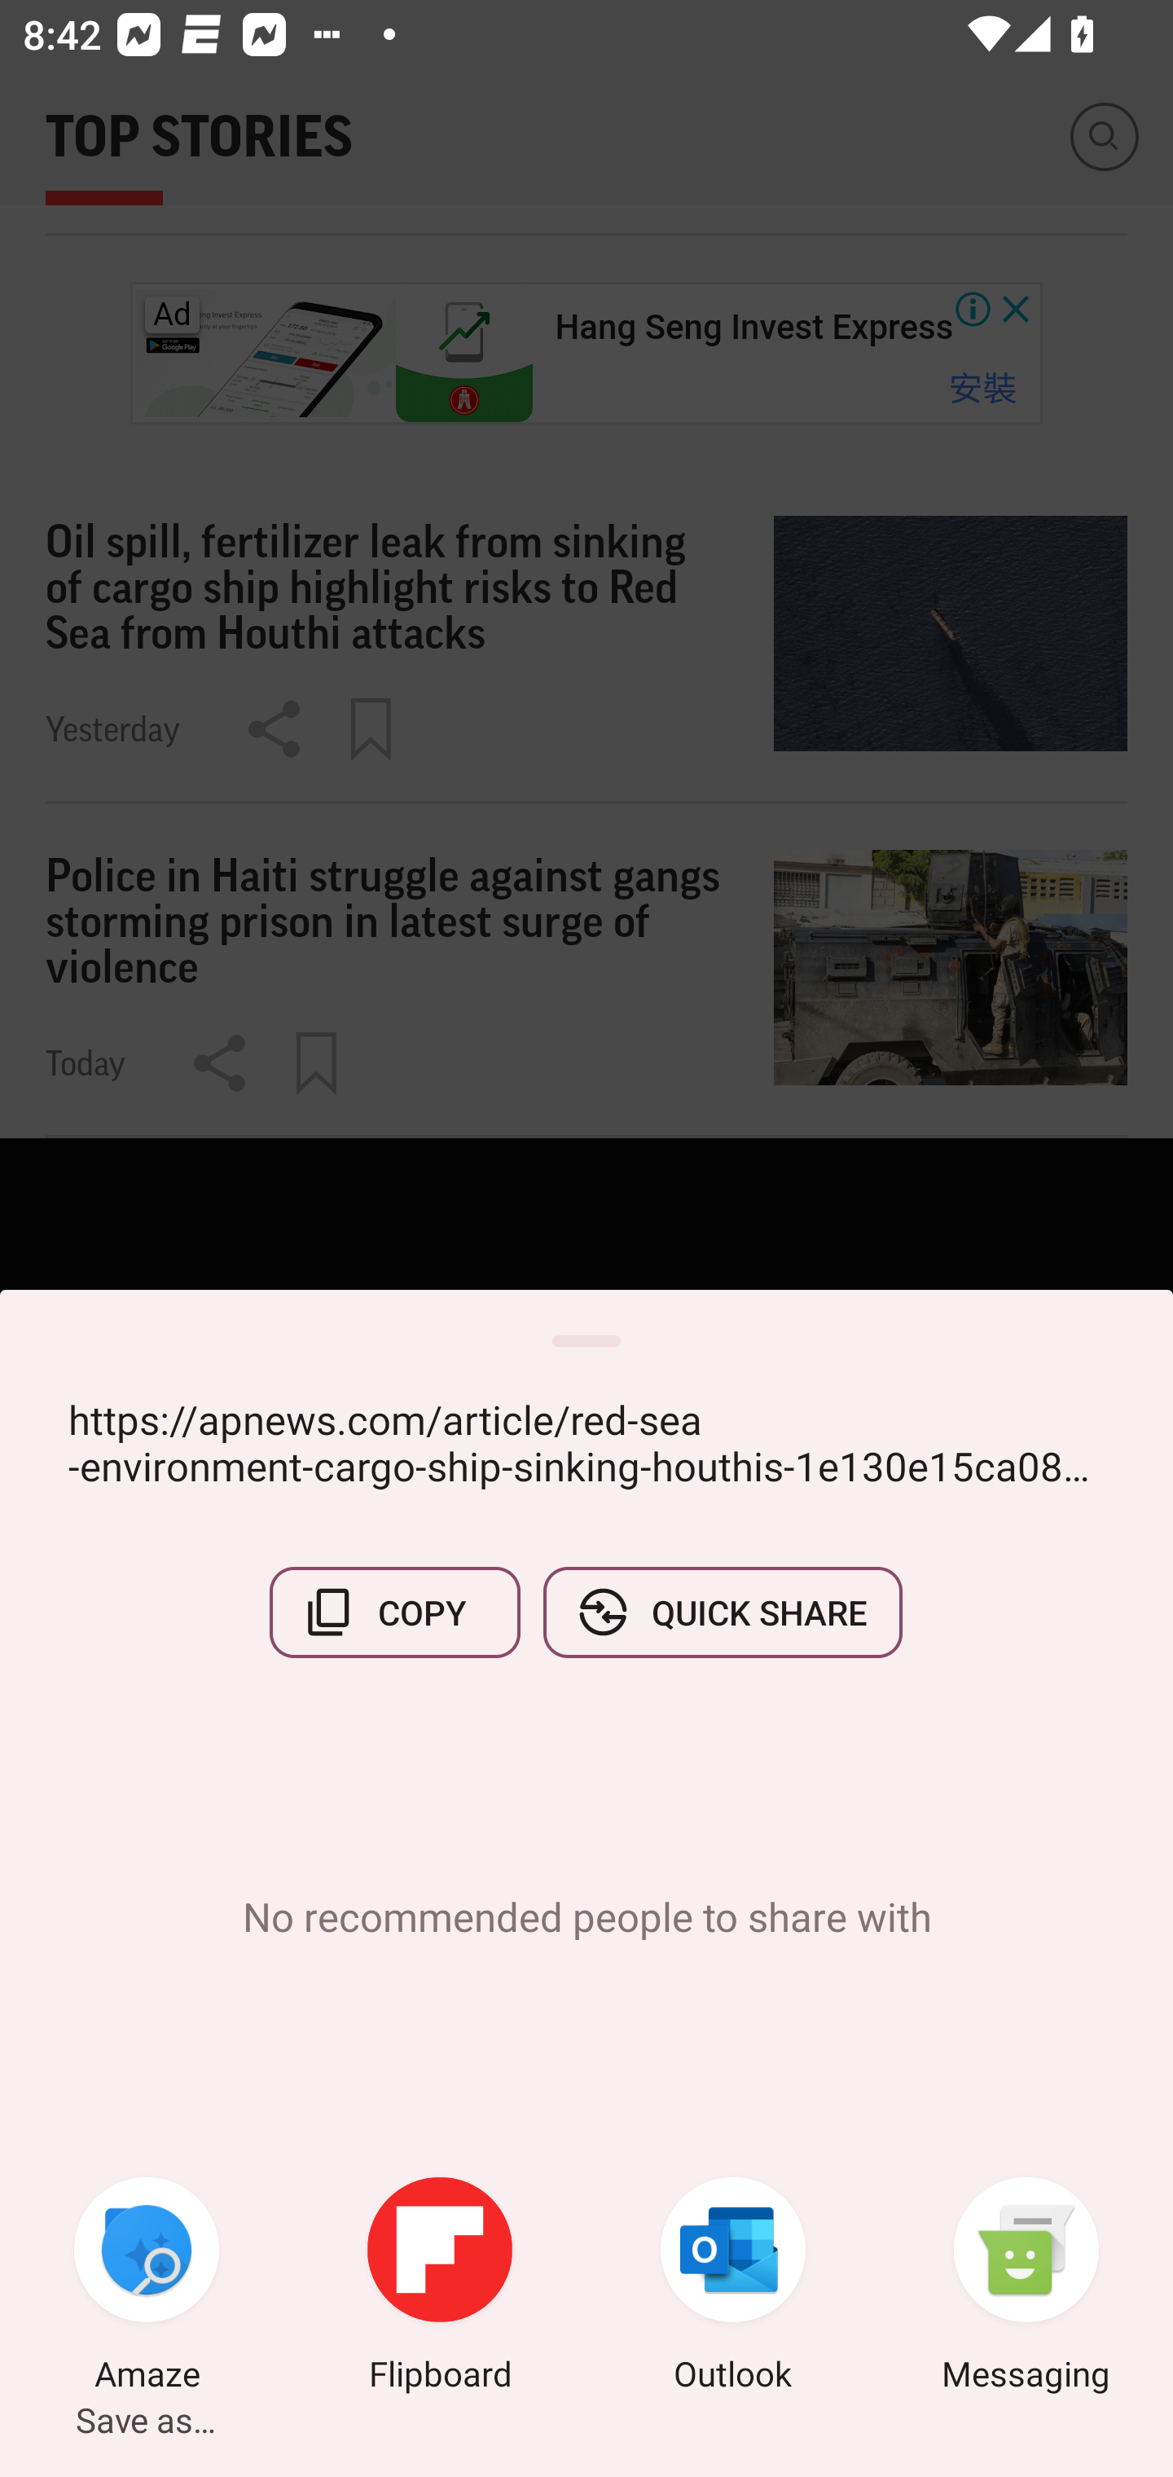 Image resolution: width=1173 pixels, height=2477 pixels. I want to click on Messaging, so click(1026, 2288).